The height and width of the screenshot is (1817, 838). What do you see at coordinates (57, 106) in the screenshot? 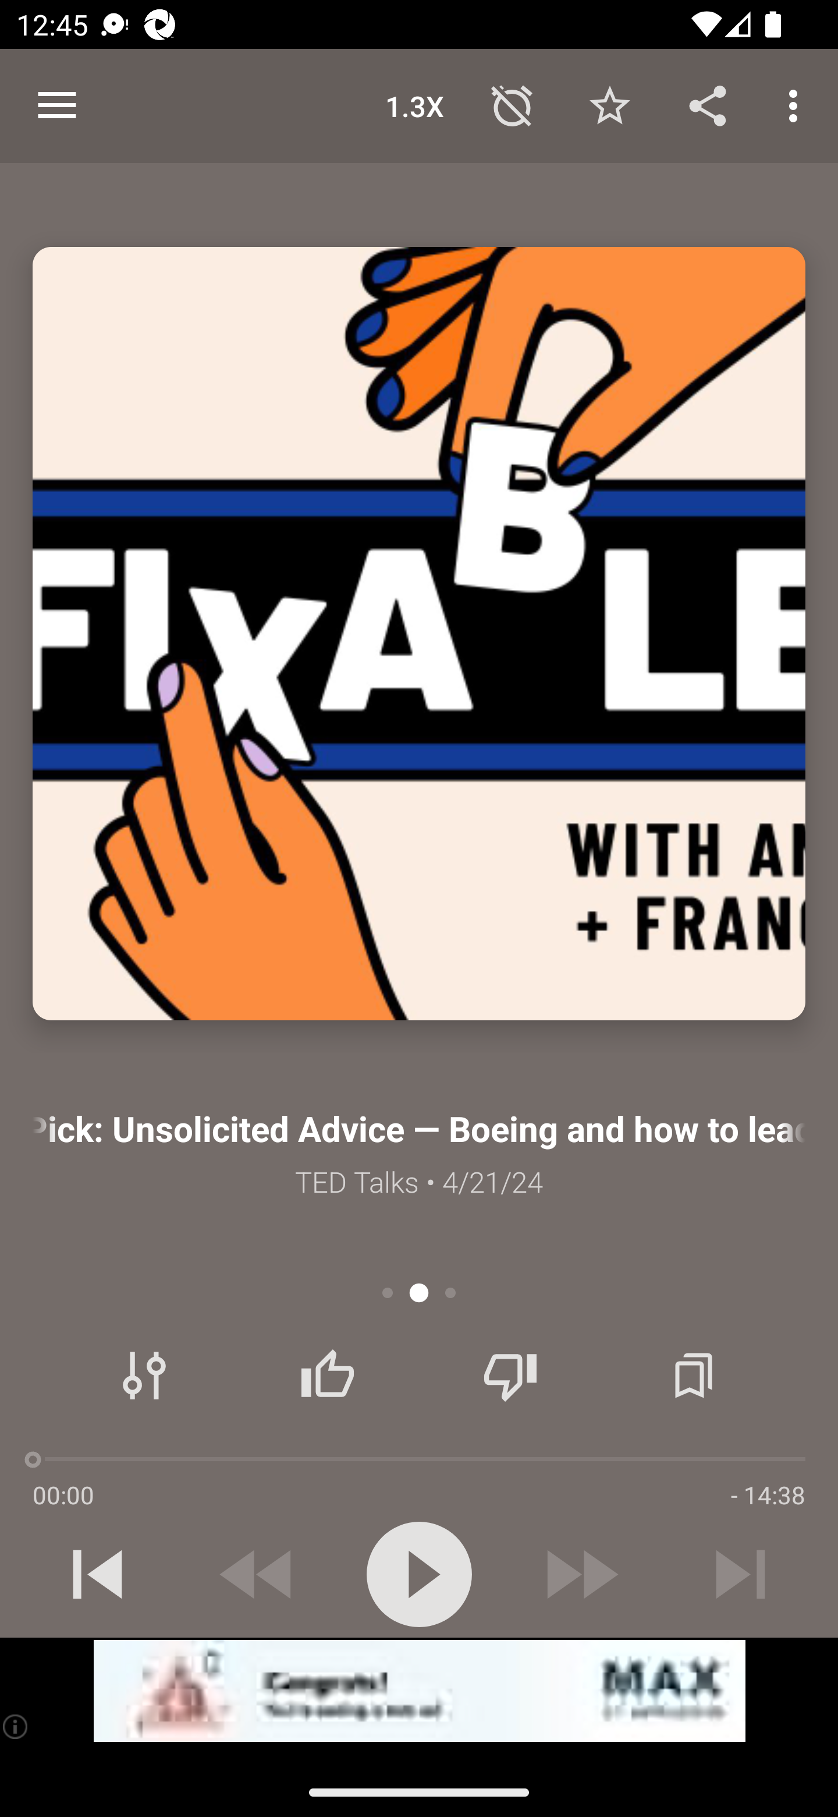
I see `Open navigation sidebar` at bounding box center [57, 106].